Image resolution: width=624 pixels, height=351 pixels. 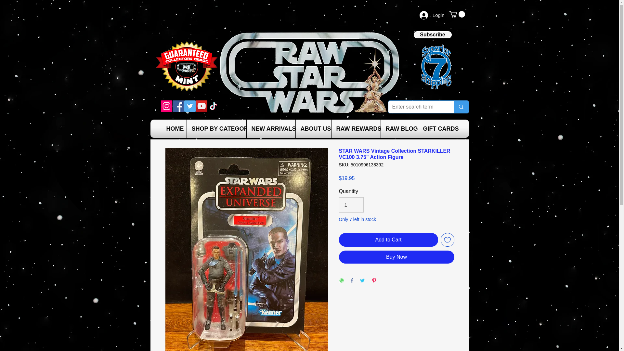 I want to click on NEW ARRIVALS, so click(x=271, y=129).